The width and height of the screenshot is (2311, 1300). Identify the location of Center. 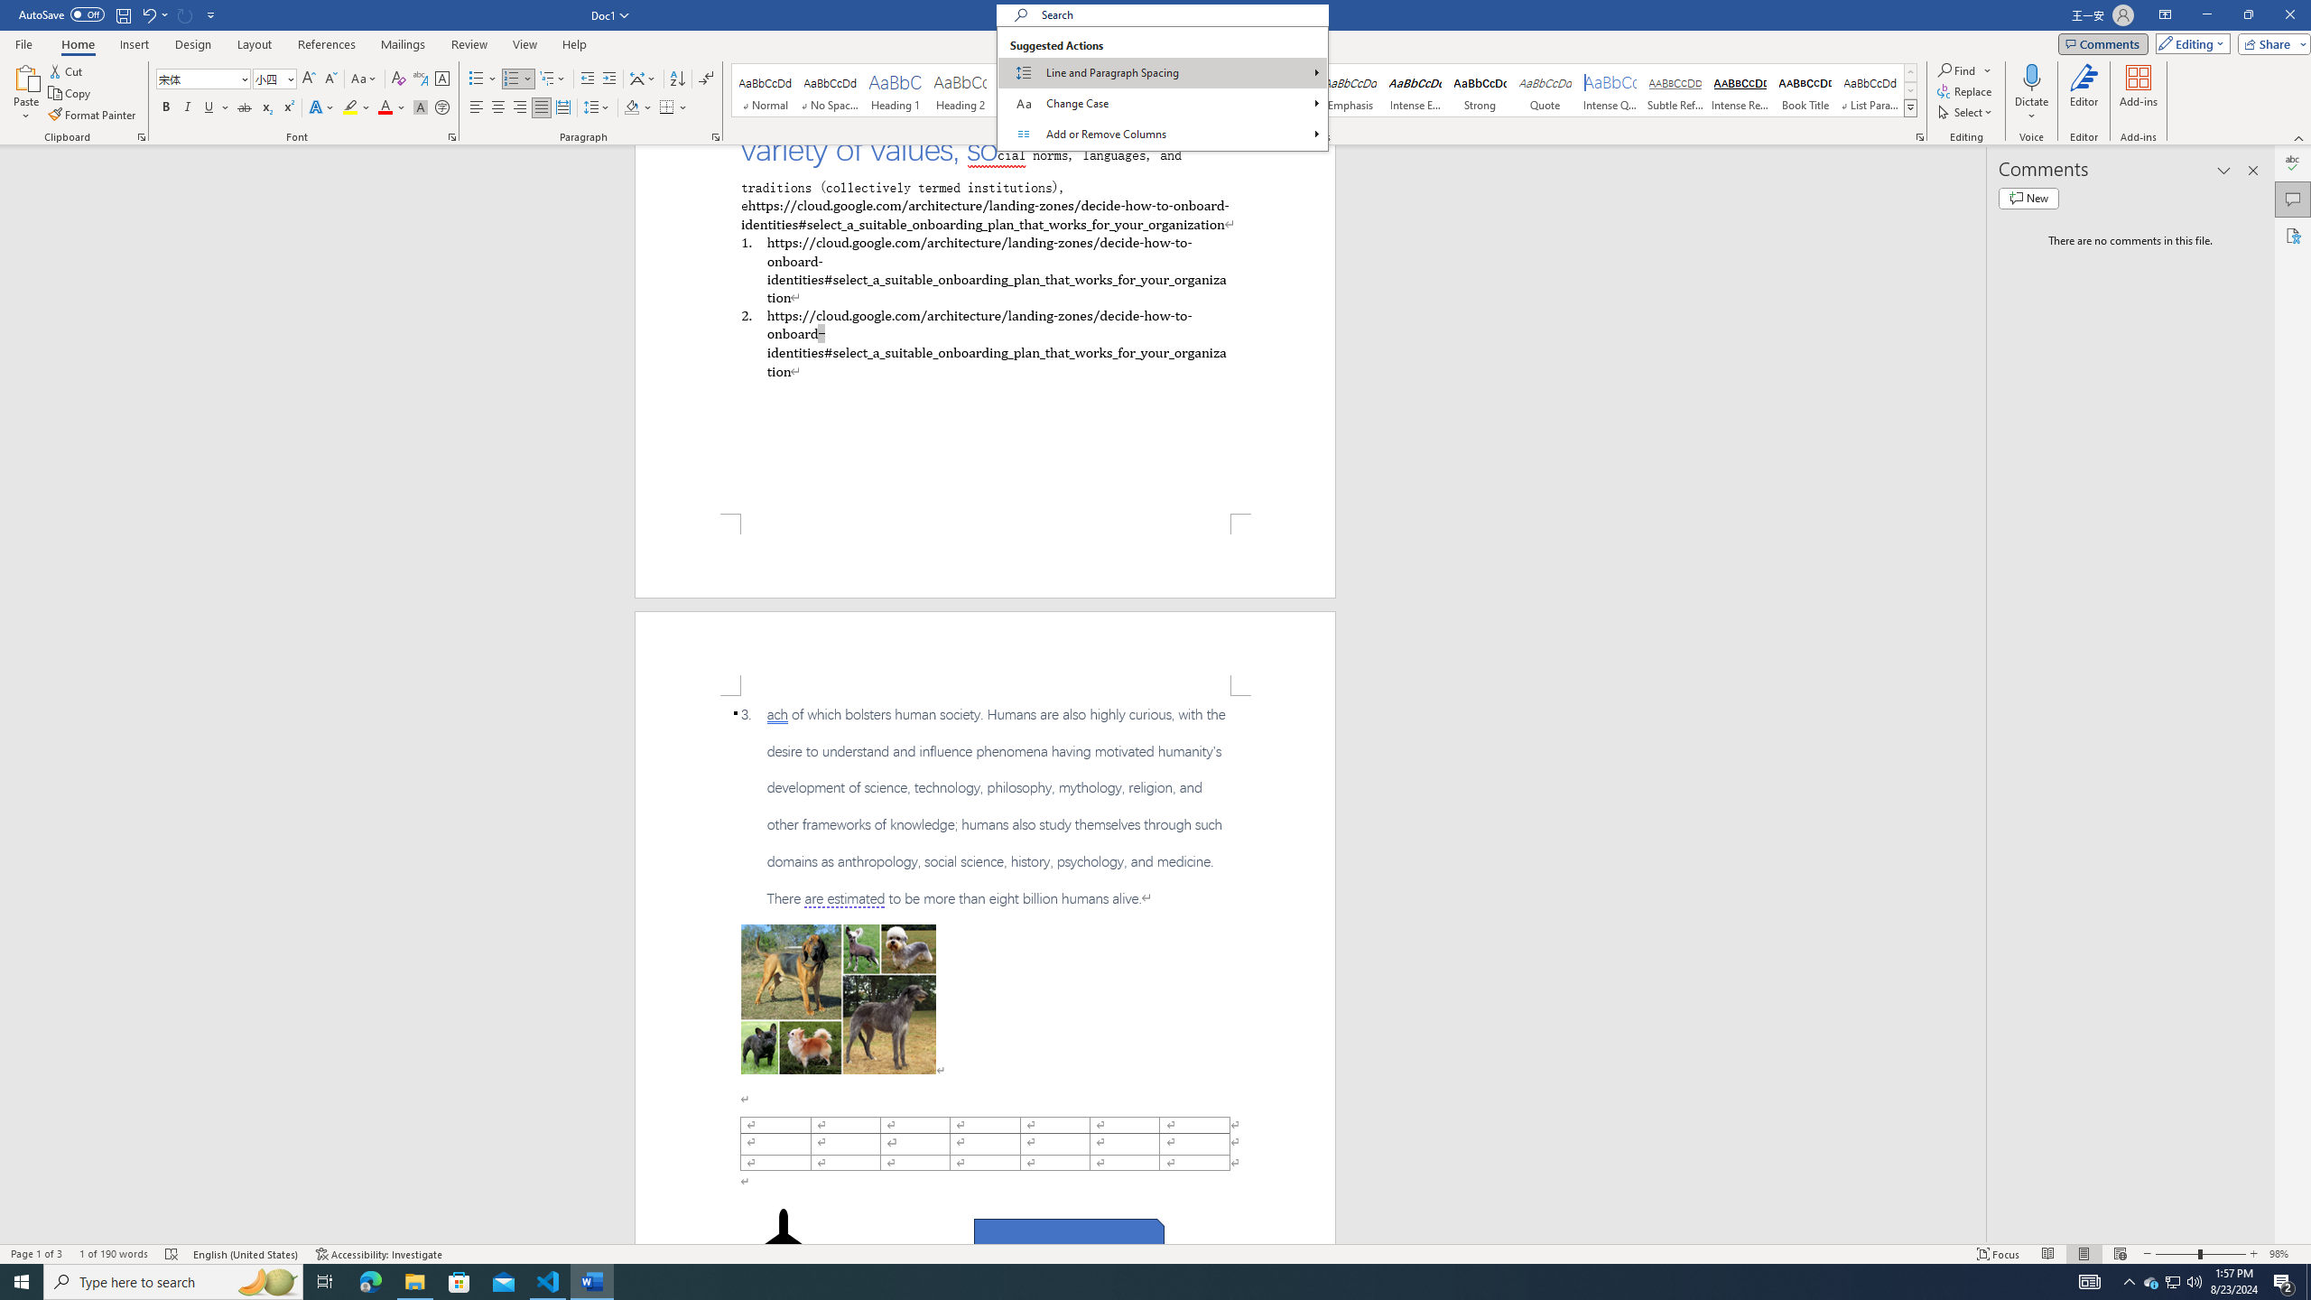
(498, 108).